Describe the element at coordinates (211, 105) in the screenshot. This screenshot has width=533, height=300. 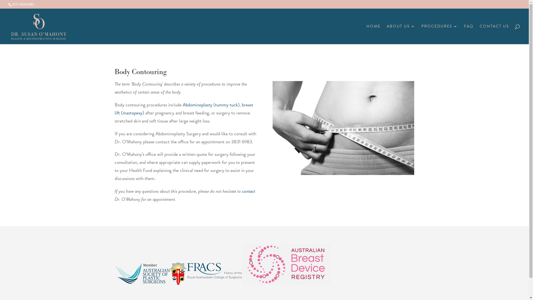
I see `Abdominoplasty (tummy tuck)` at that location.